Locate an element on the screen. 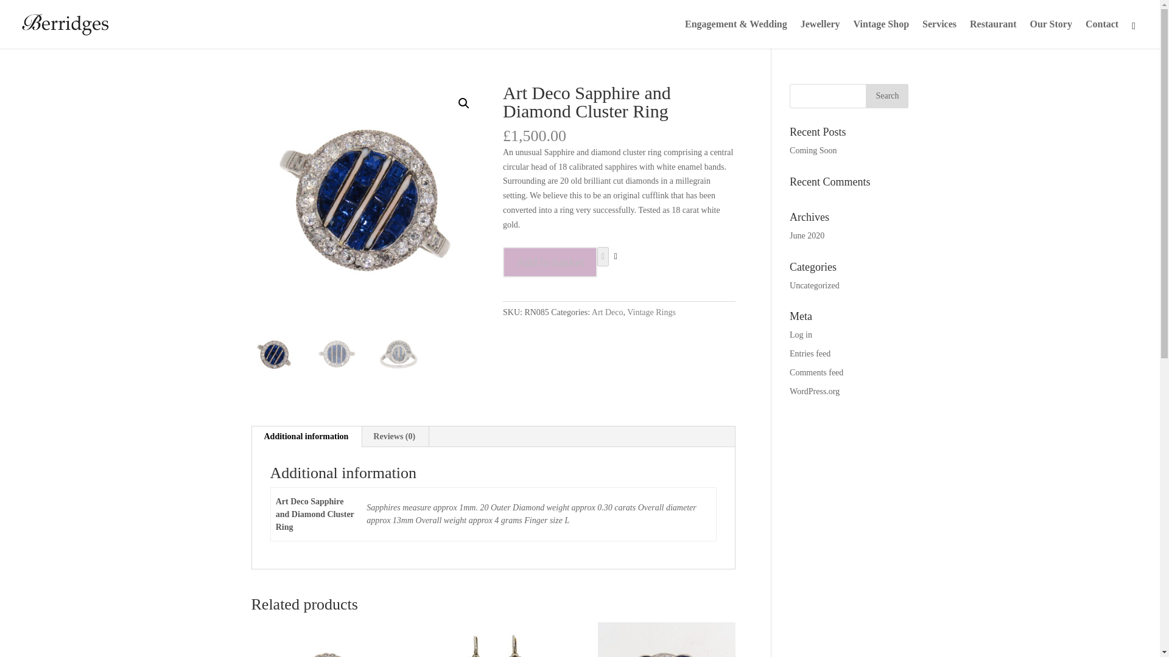  June 2020 is located at coordinates (807, 236).